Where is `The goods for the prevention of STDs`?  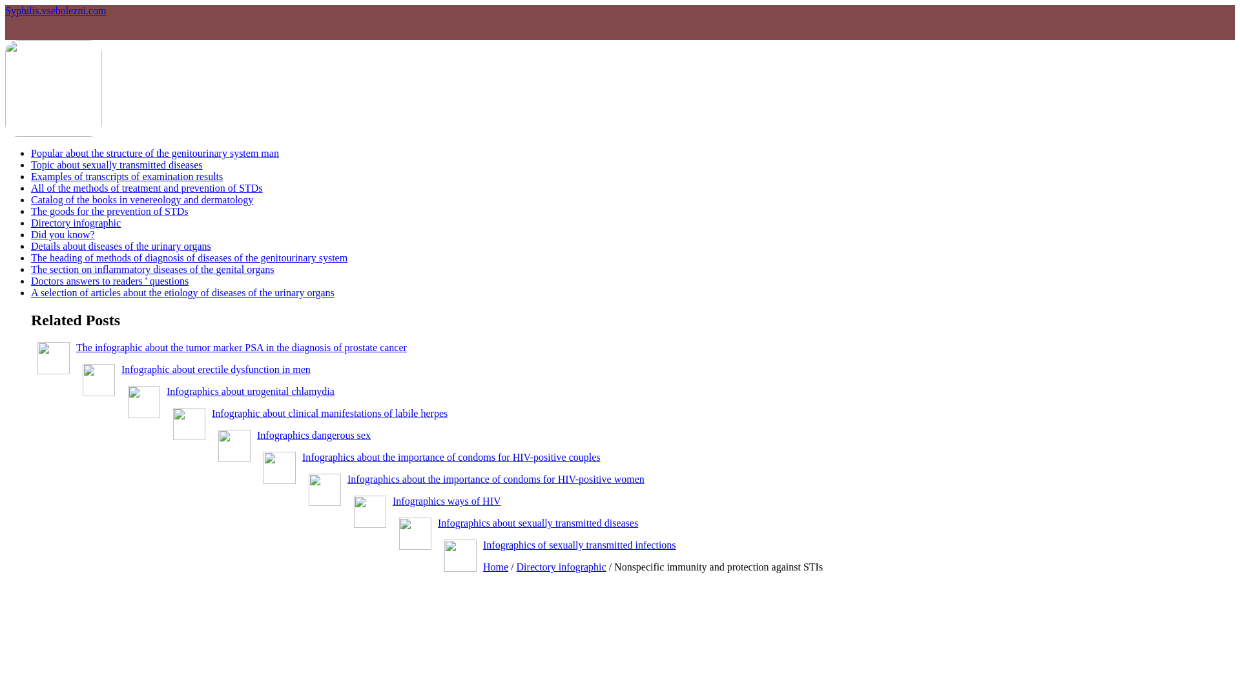 The goods for the prevention of STDs is located at coordinates (110, 210).